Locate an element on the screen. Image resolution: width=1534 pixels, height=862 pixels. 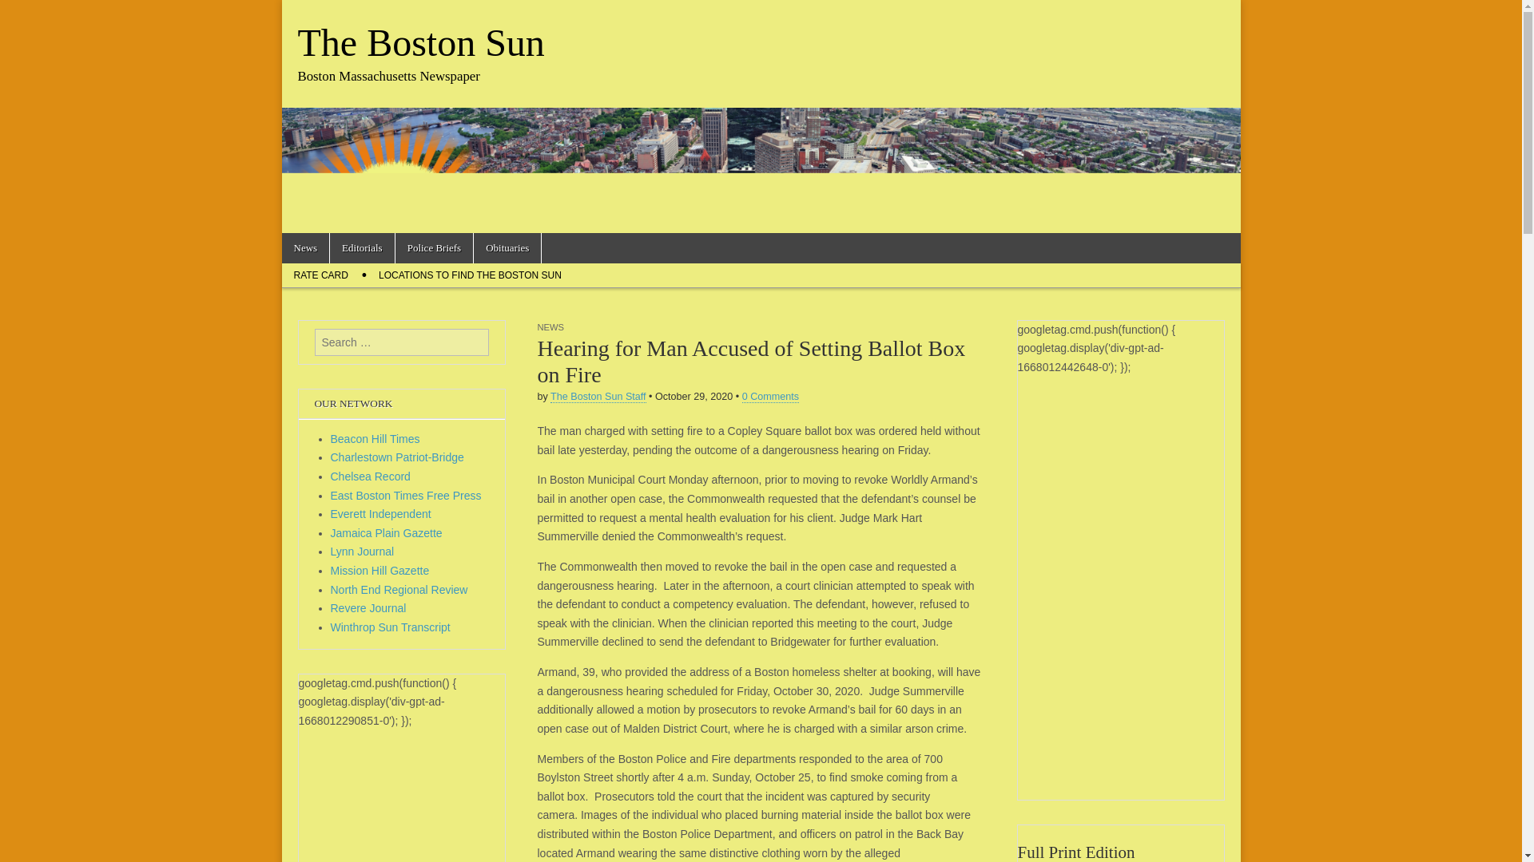
Obituaries is located at coordinates (507, 247).